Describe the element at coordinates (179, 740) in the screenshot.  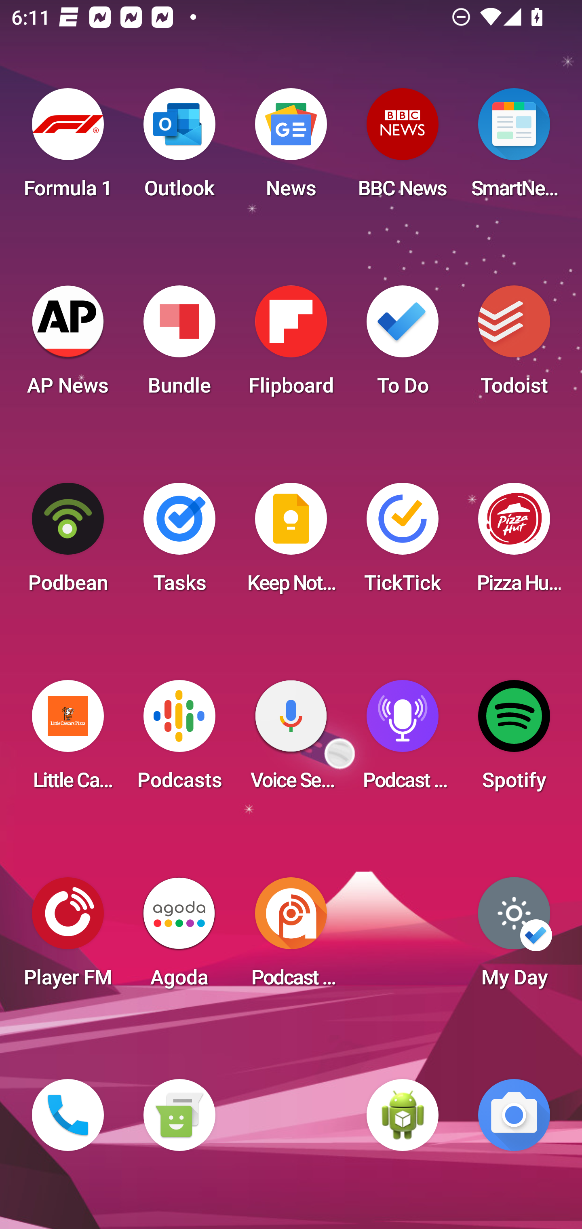
I see `Podcasts` at that location.